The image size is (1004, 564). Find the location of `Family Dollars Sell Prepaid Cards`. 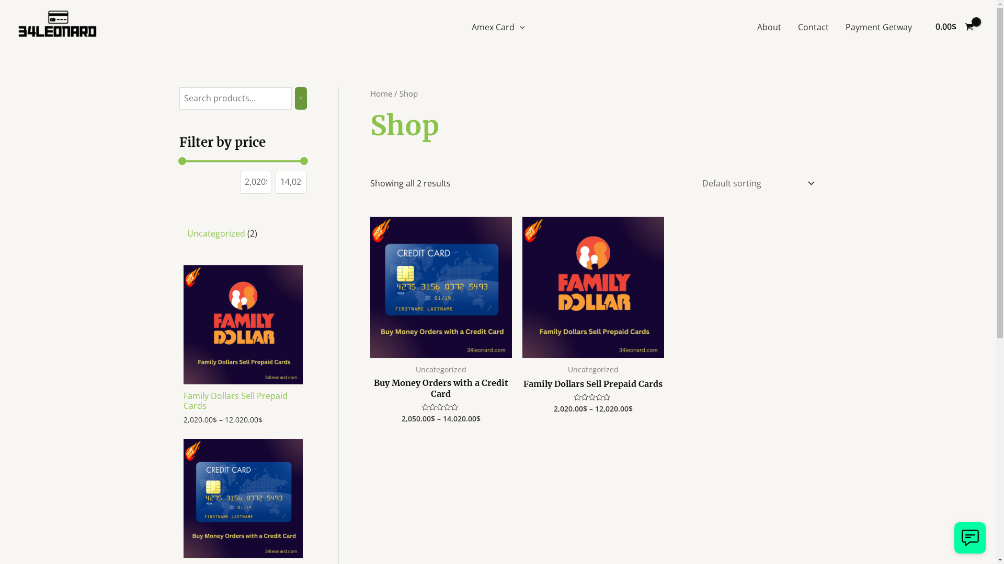

Family Dollars Sell Prepaid Cards is located at coordinates (243, 338).